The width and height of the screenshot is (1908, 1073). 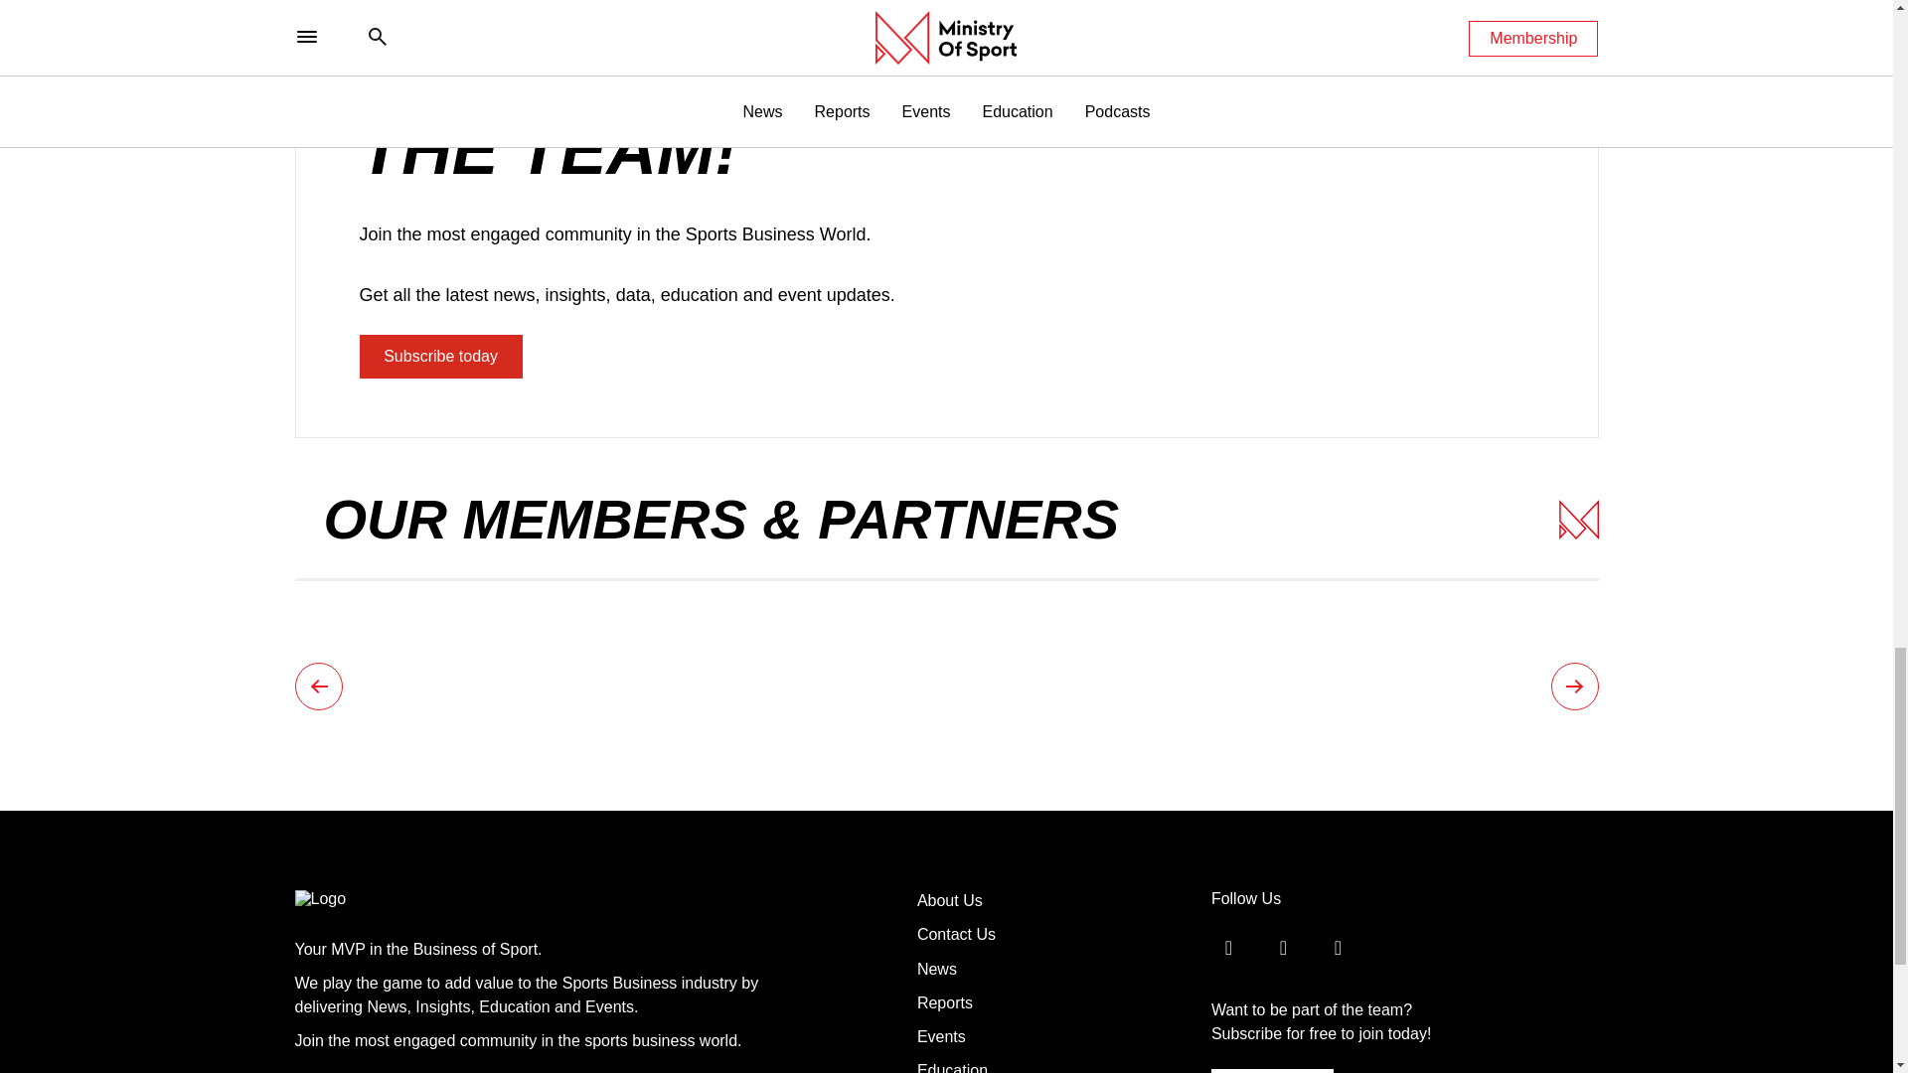 I want to click on Ministry of Sport, so click(x=362, y=898).